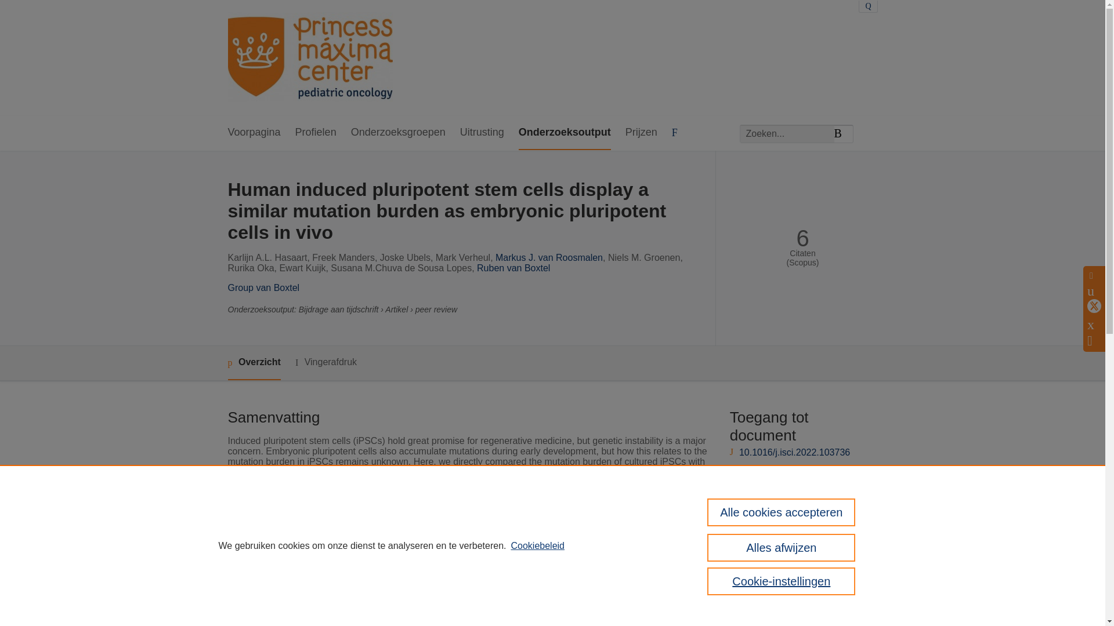 This screenshot has width=1114, height=626. Describe the element at coordinates (641, 133) in the screenshot. I see `Prijzen` at that location.